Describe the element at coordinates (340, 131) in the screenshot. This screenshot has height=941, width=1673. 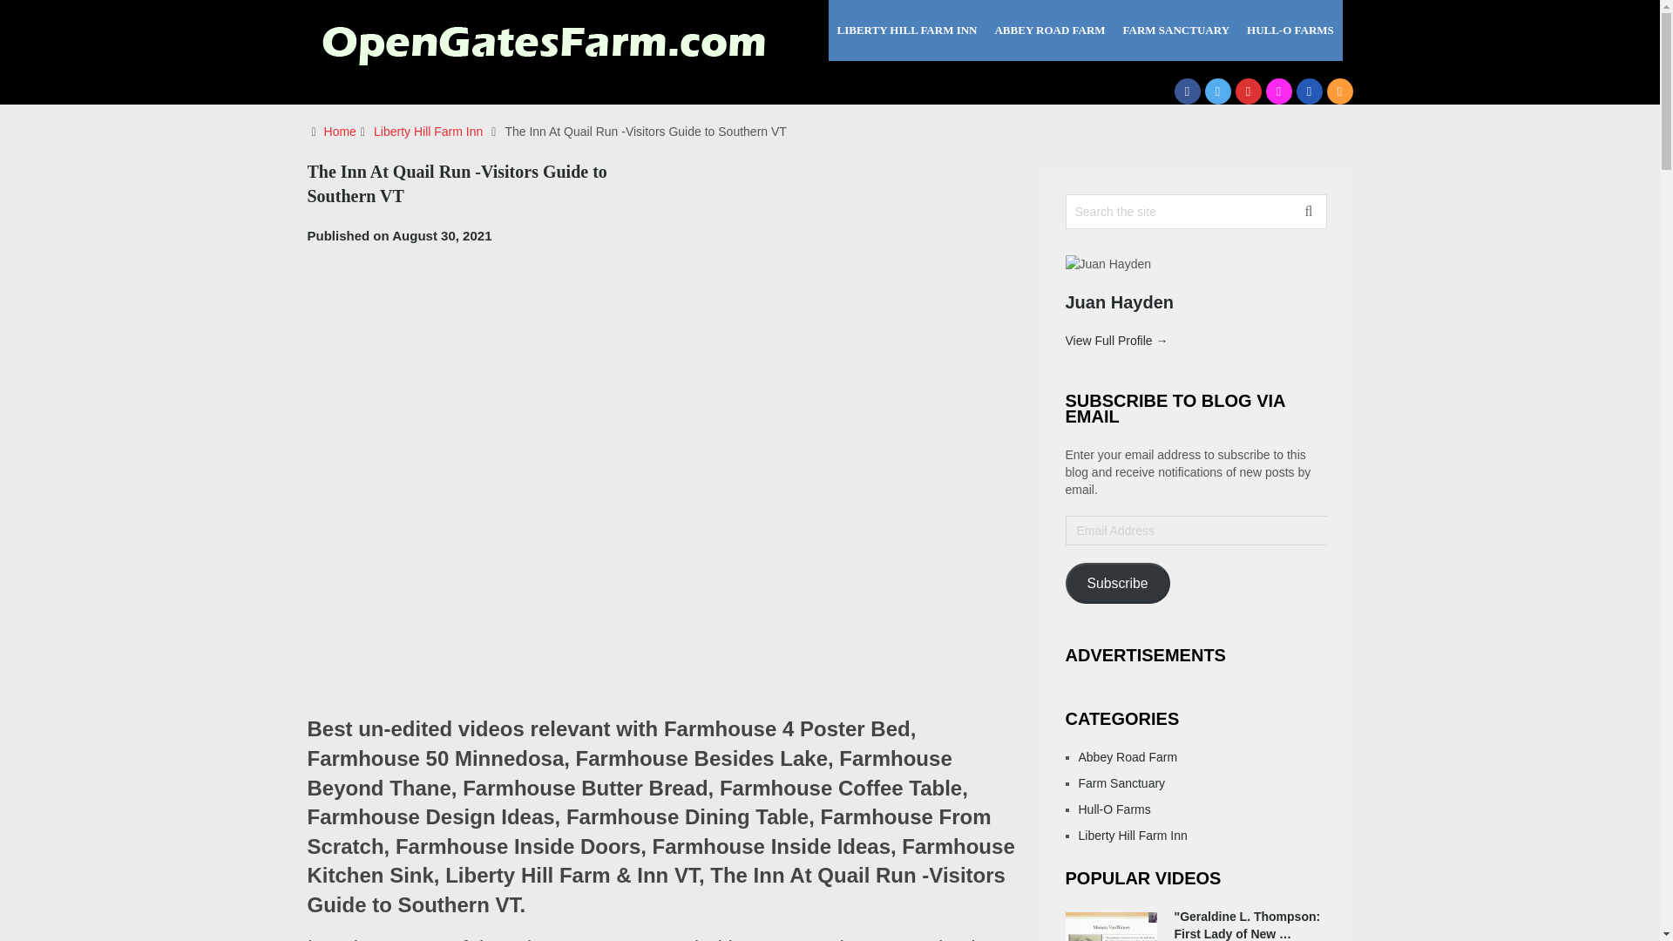
I see `Home` at that location.